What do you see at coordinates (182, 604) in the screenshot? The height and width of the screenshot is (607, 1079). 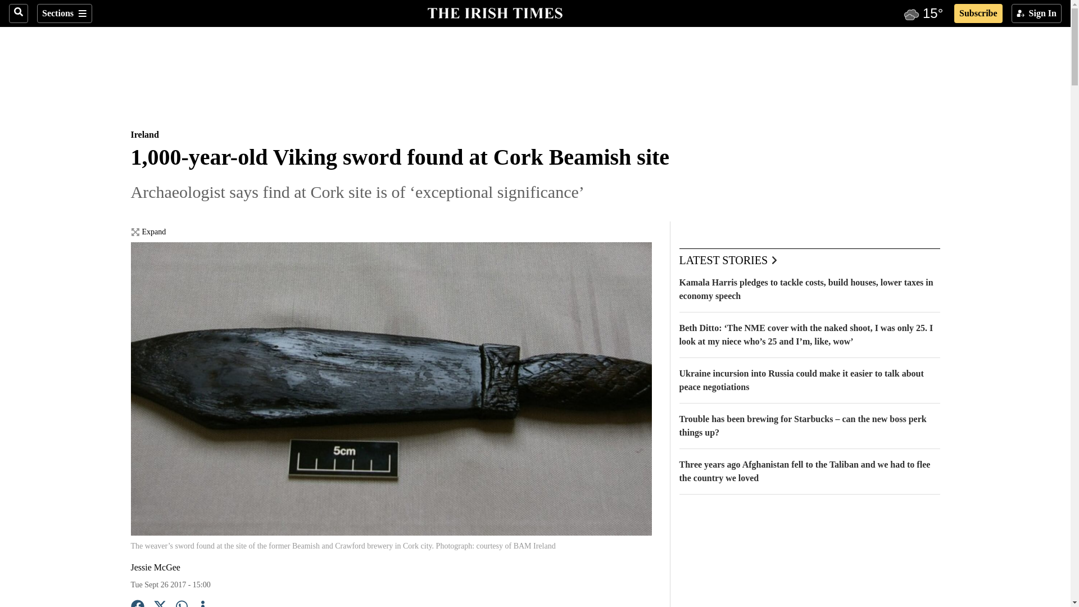 I see `WhatsApp` at bounding box center [182, 604].